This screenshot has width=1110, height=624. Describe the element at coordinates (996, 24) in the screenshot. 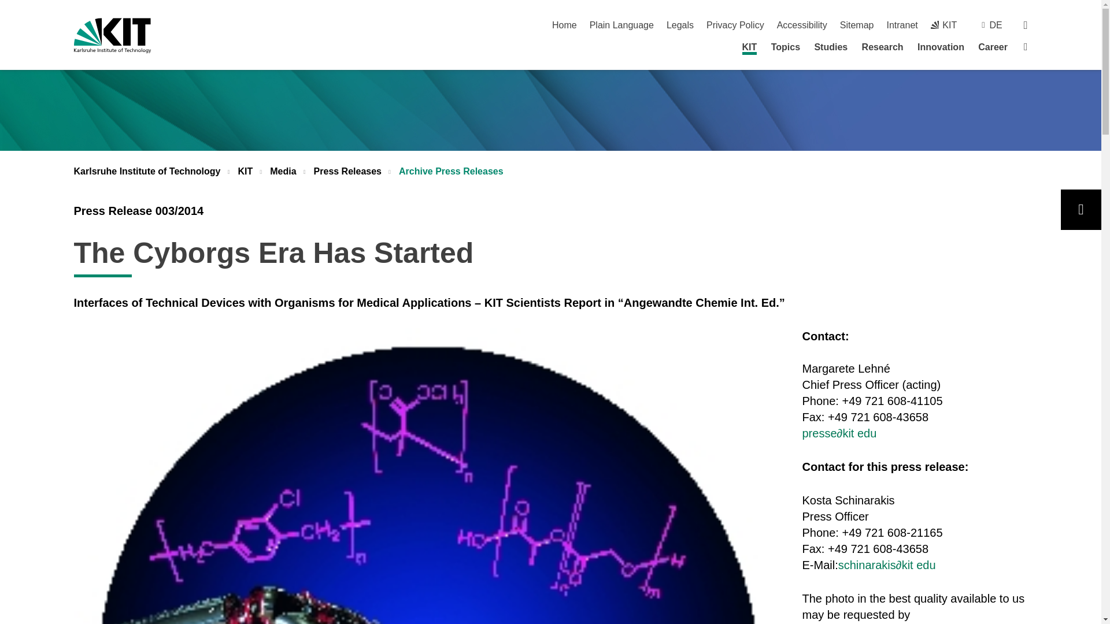

I see `DE` at that location.